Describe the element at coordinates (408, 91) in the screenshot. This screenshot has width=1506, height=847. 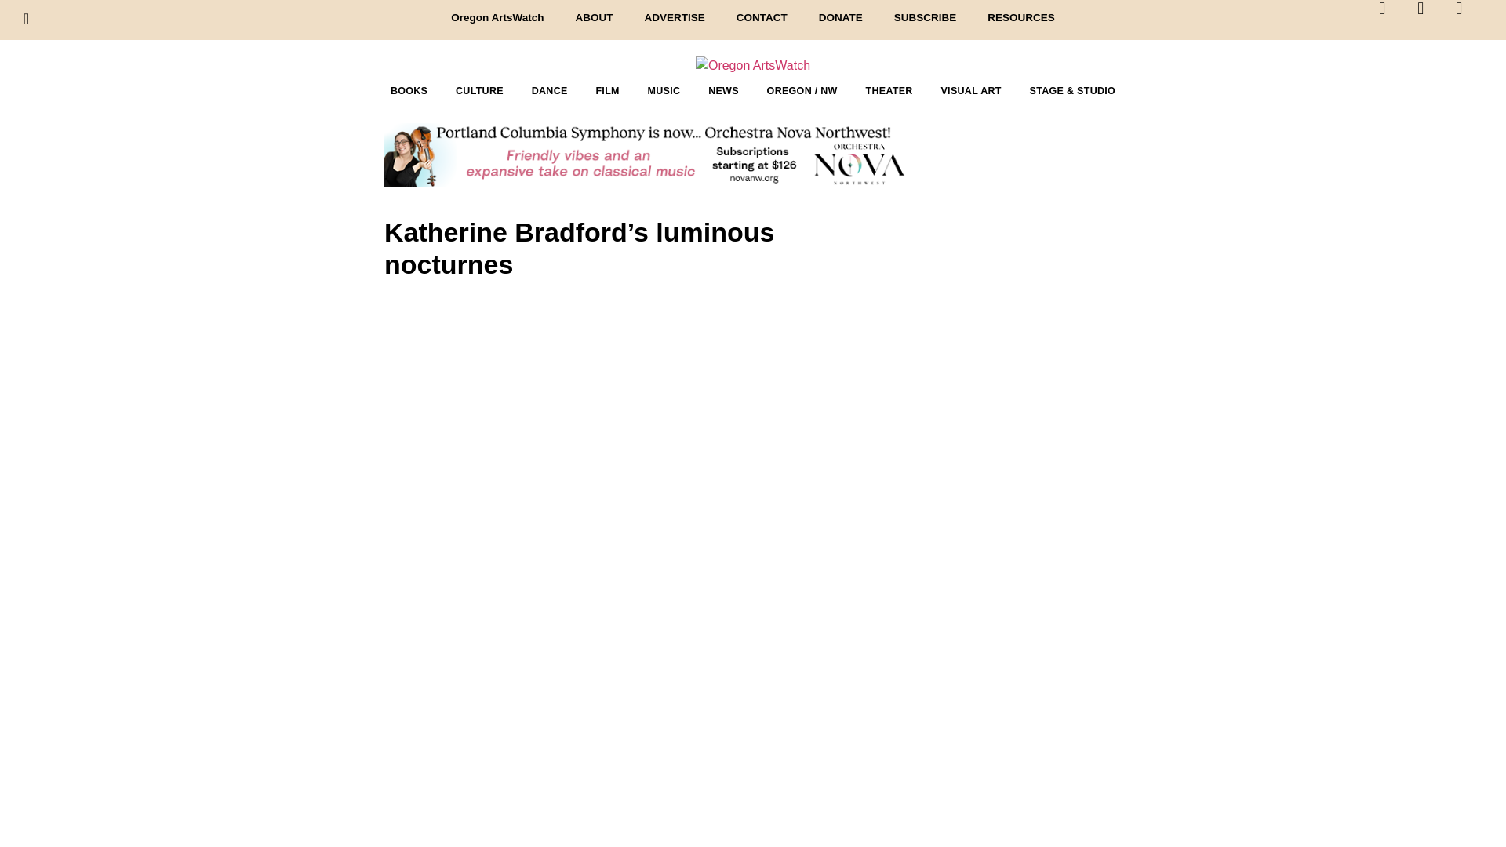
I see `BOOKS` at that location.